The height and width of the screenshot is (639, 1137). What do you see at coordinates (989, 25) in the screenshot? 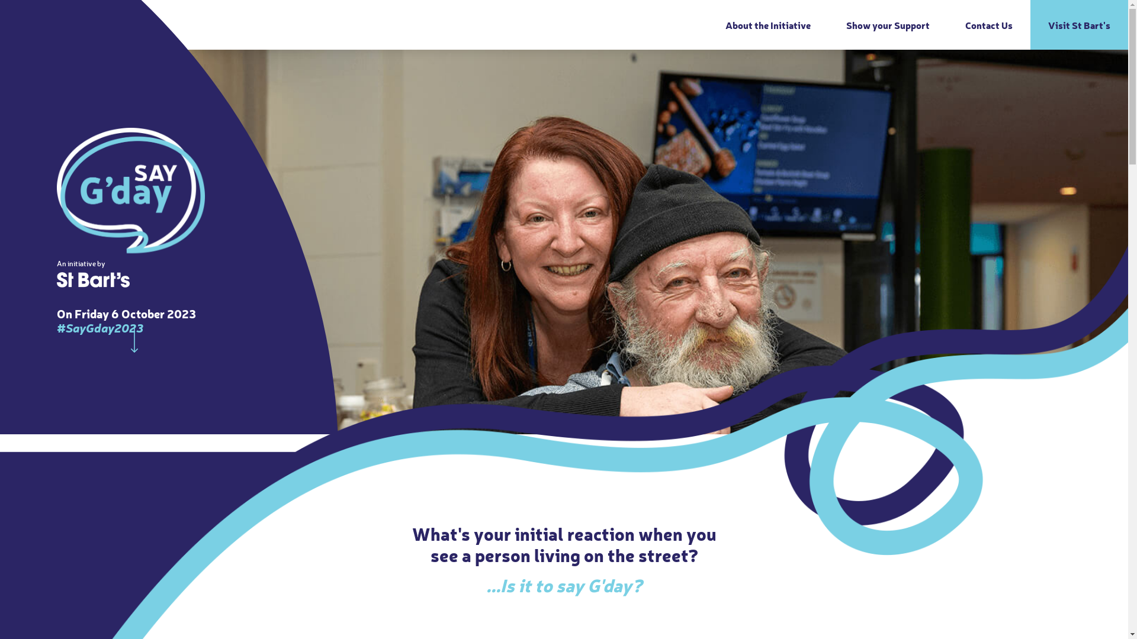
I see `Contact Us` at bounding box center [989, 25].